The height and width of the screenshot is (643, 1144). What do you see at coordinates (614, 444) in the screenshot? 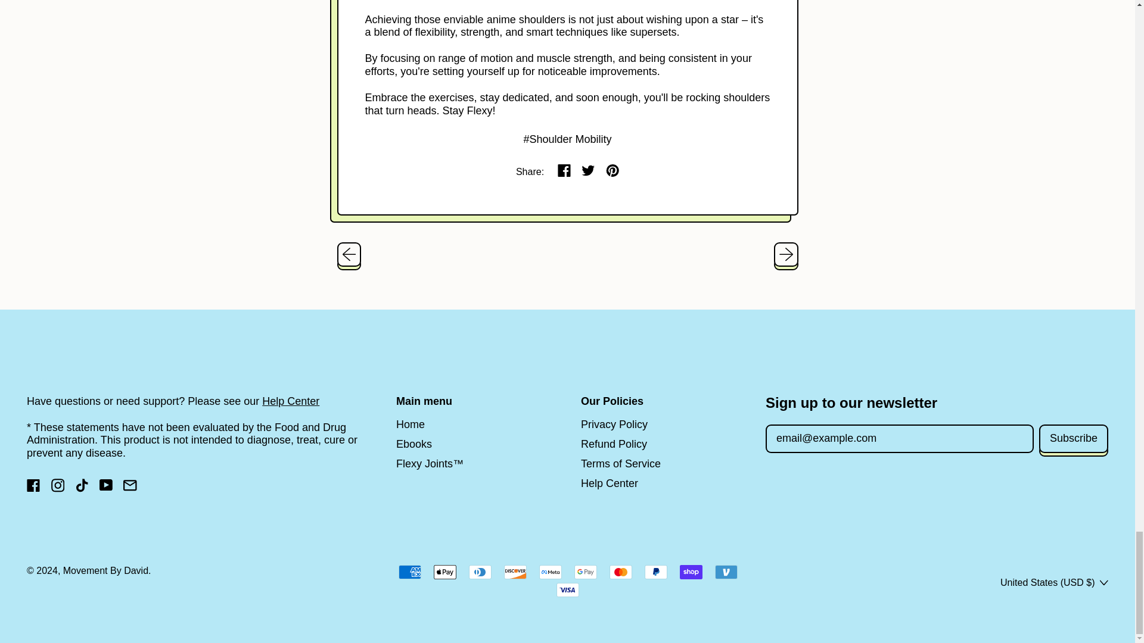
I see `Refund Policy` at bounding box center [614, 444].